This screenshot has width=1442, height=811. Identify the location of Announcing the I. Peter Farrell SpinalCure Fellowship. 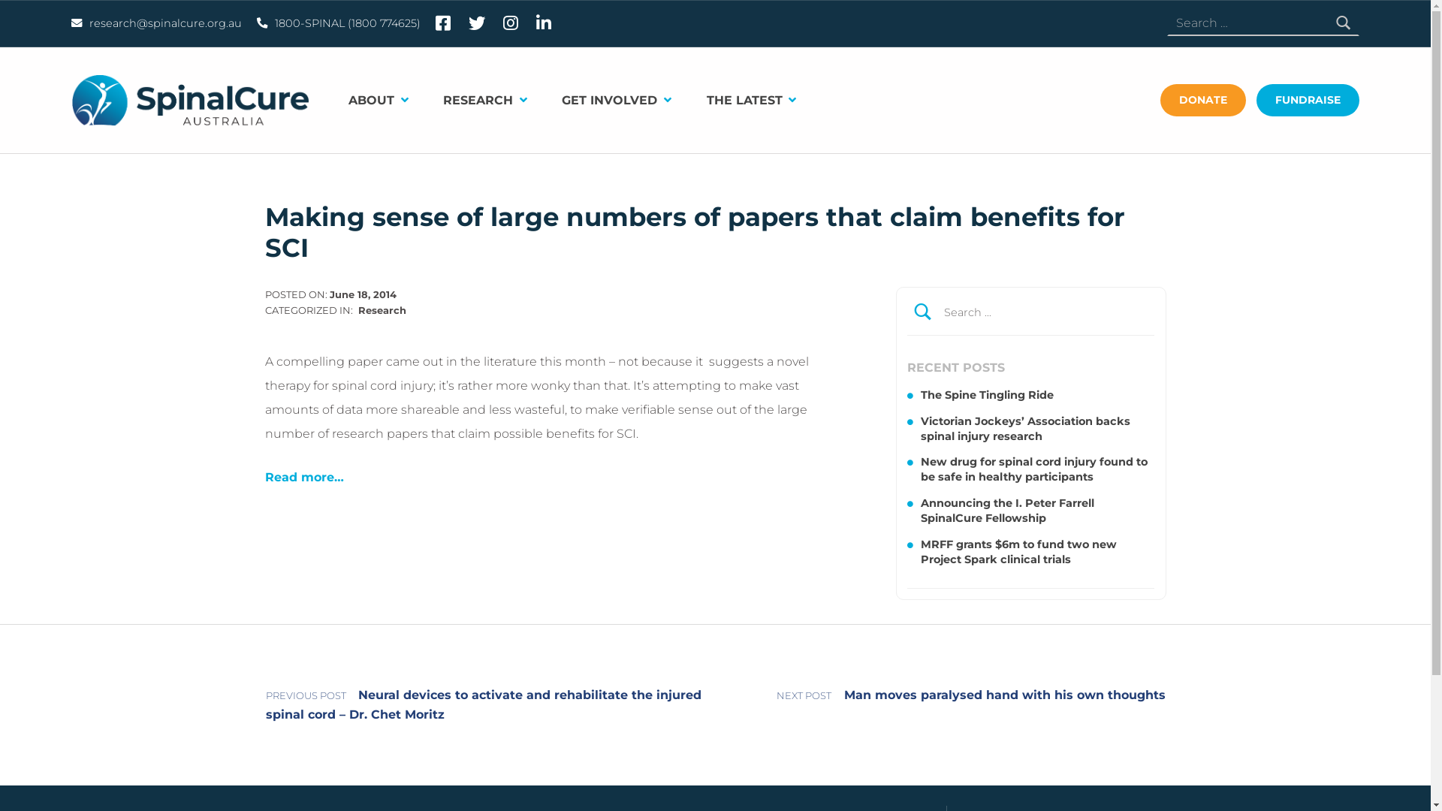
(1008, 511).